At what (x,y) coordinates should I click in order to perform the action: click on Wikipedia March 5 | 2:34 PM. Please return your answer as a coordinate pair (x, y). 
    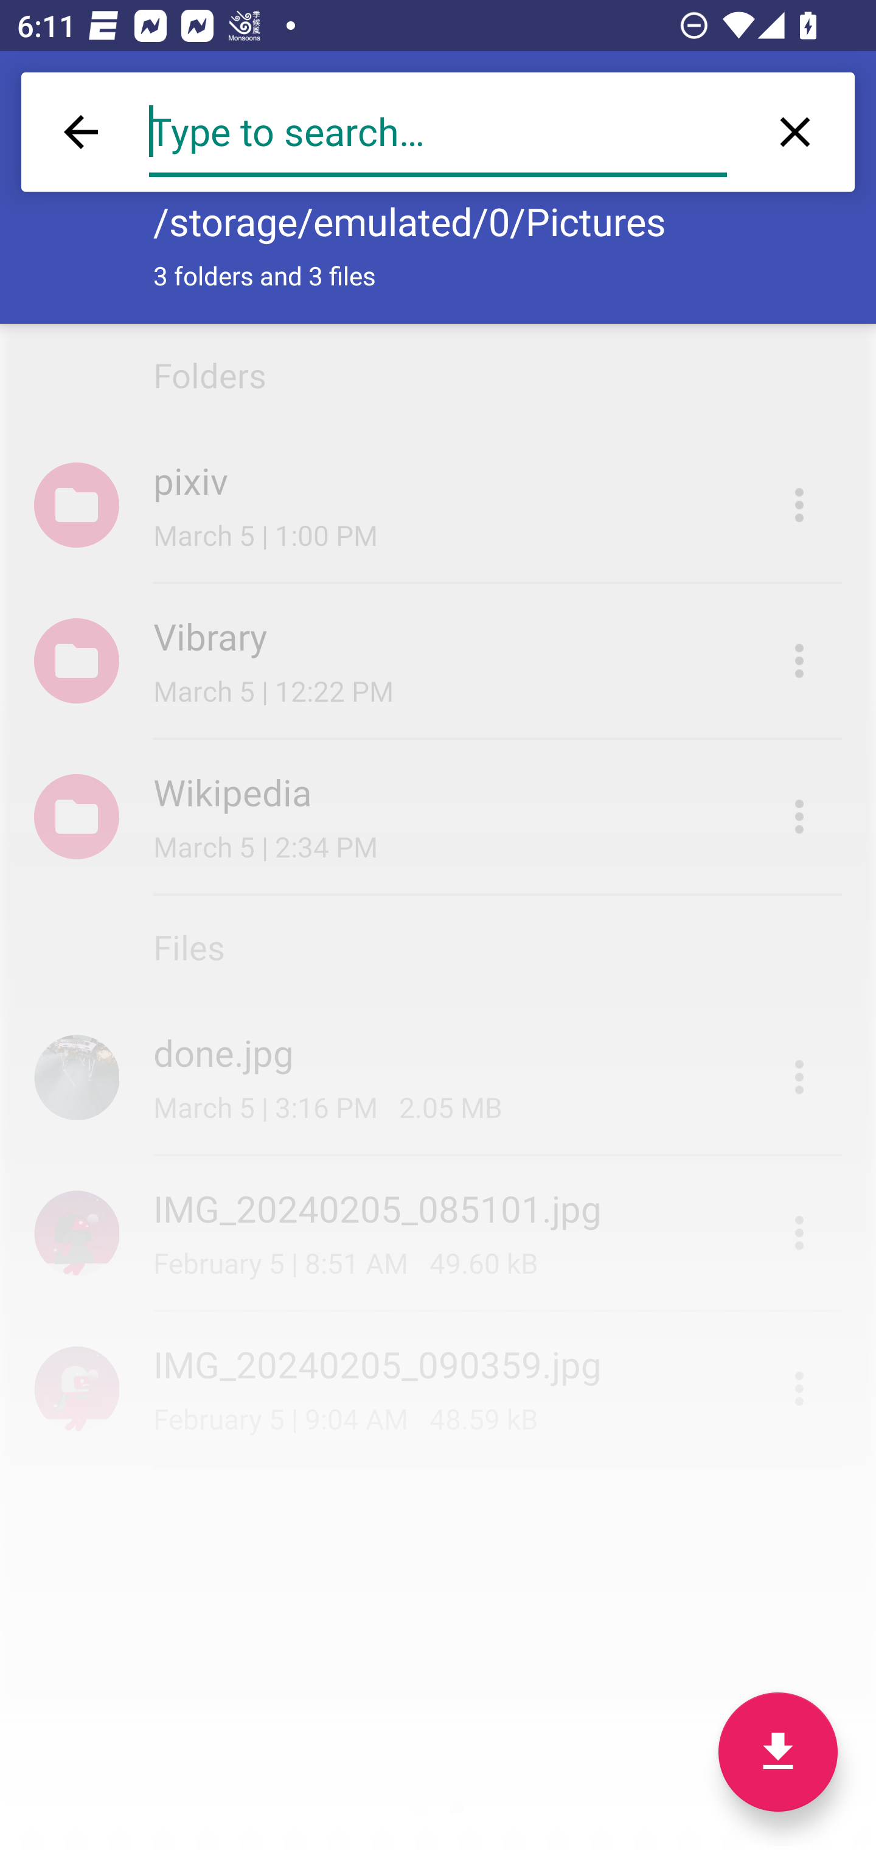
    Looking at the image, I should click on (438, 817).